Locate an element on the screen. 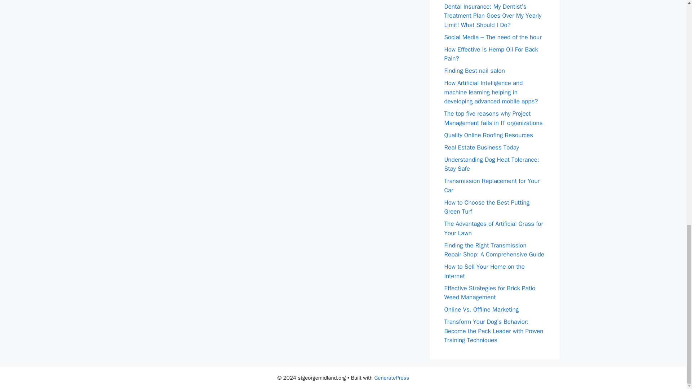  How to Sell Your Home on the Internet is located at coordinates (484, 271).